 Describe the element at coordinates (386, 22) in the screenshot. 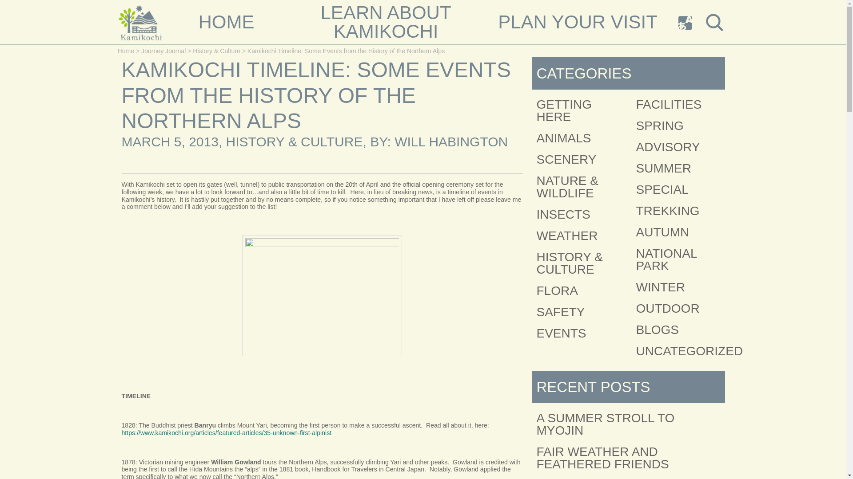

I see `HOME` at that location.